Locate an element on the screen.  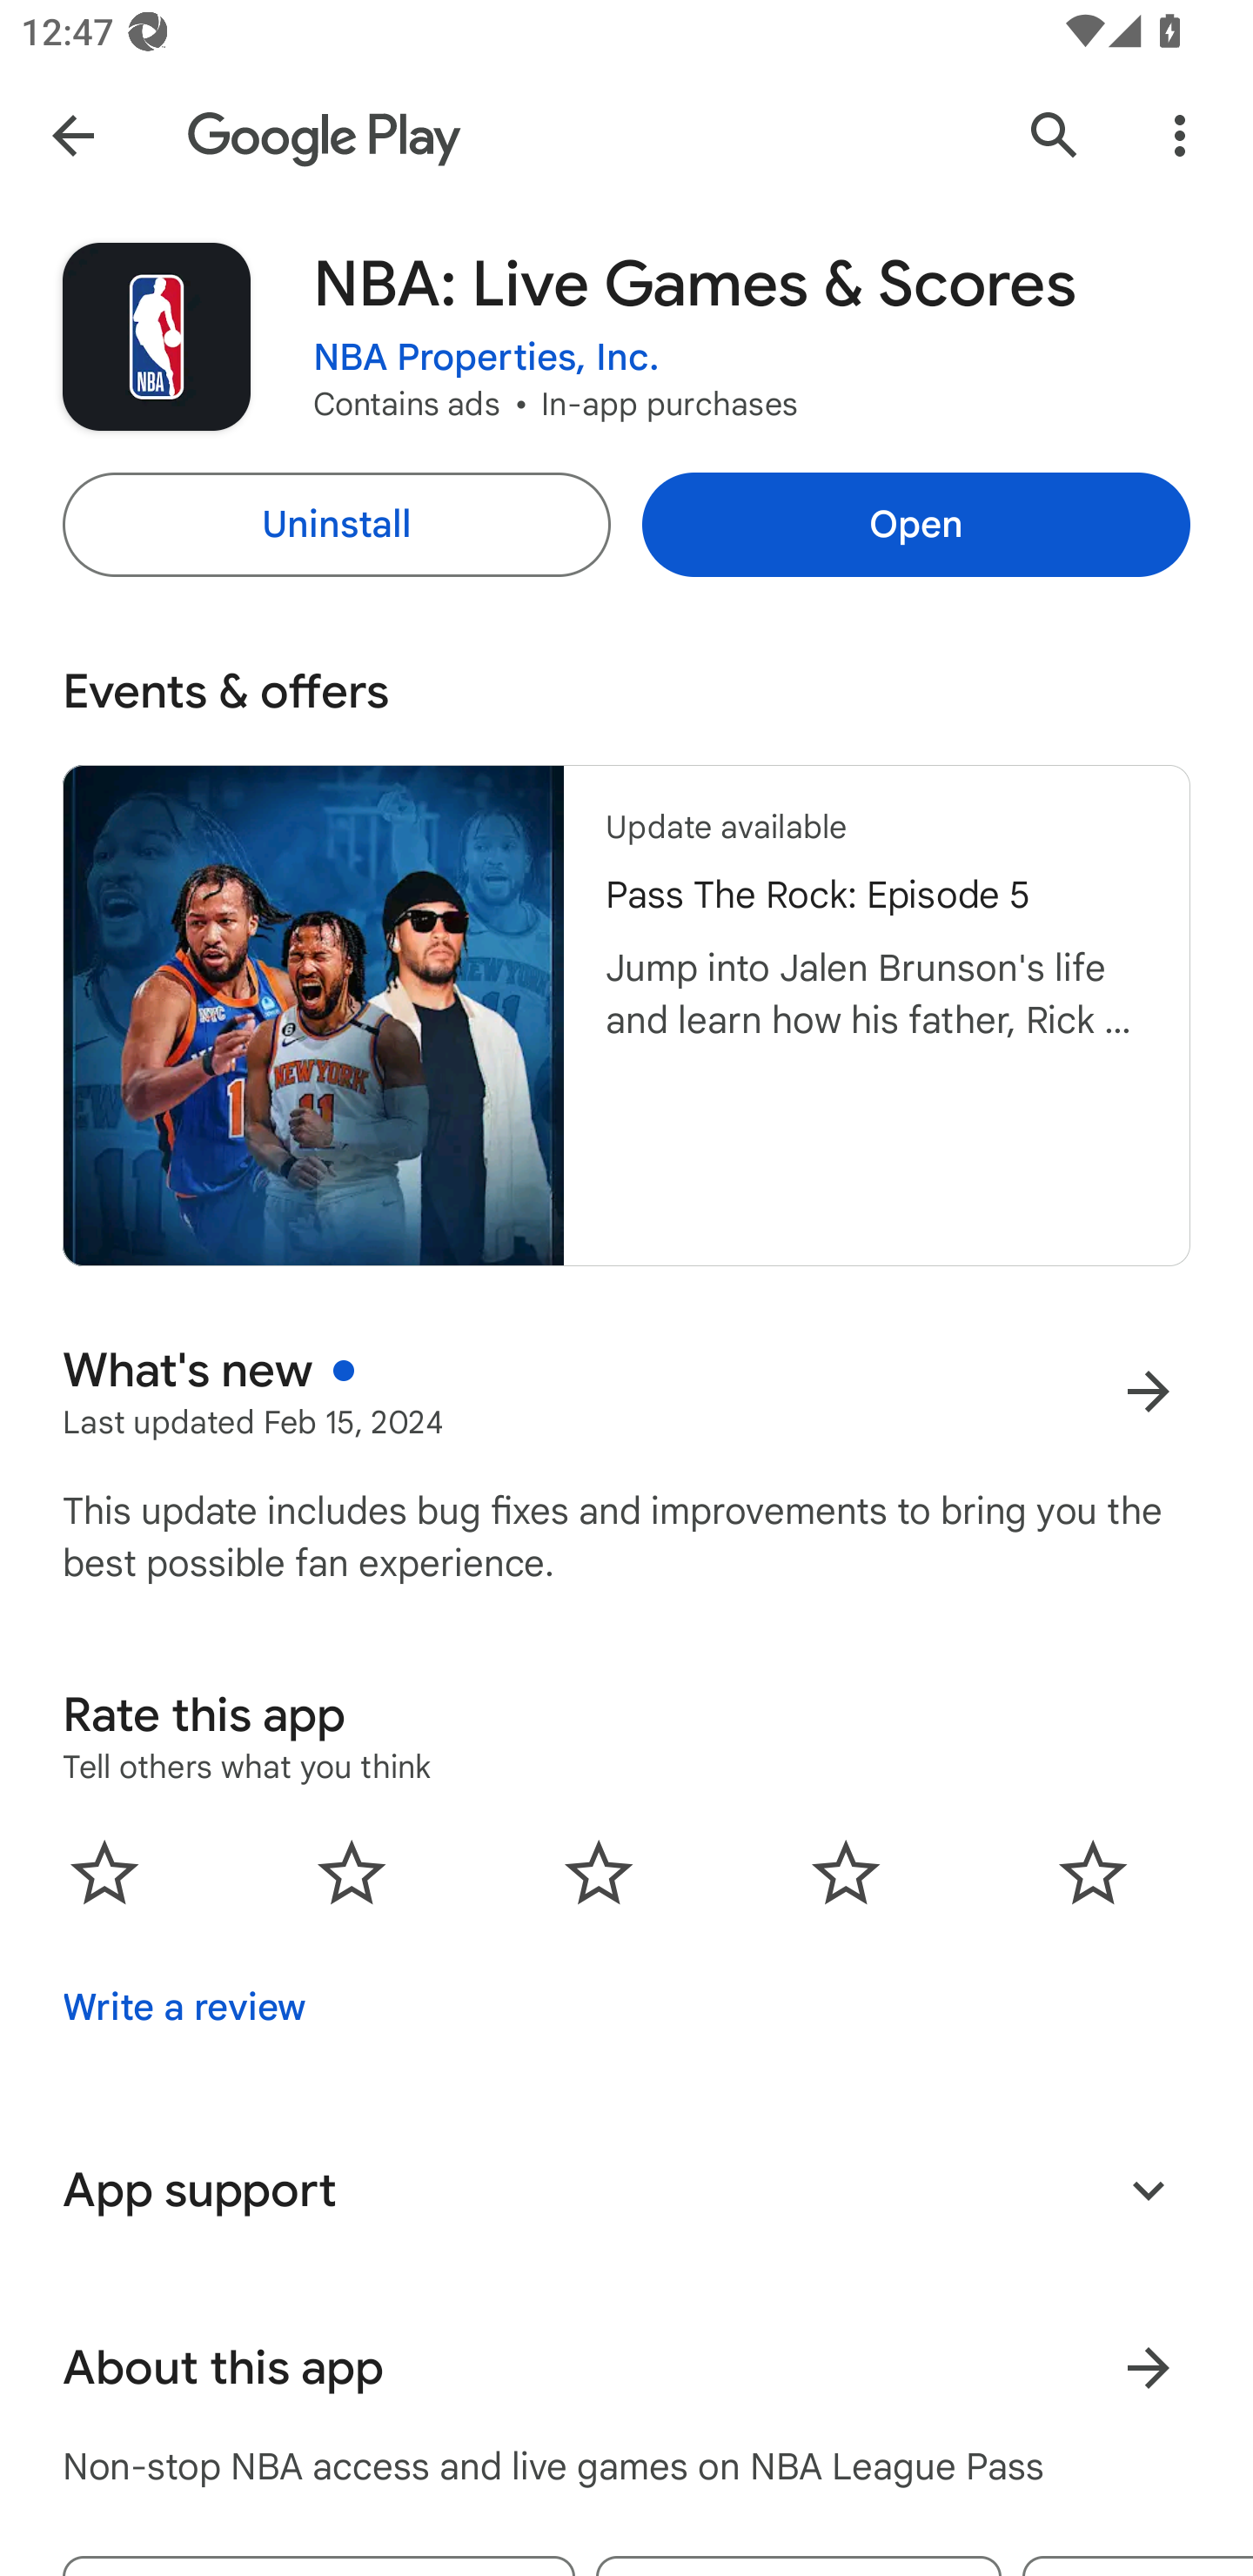
Learn more About this app is located at coordinates (1149, 2369).